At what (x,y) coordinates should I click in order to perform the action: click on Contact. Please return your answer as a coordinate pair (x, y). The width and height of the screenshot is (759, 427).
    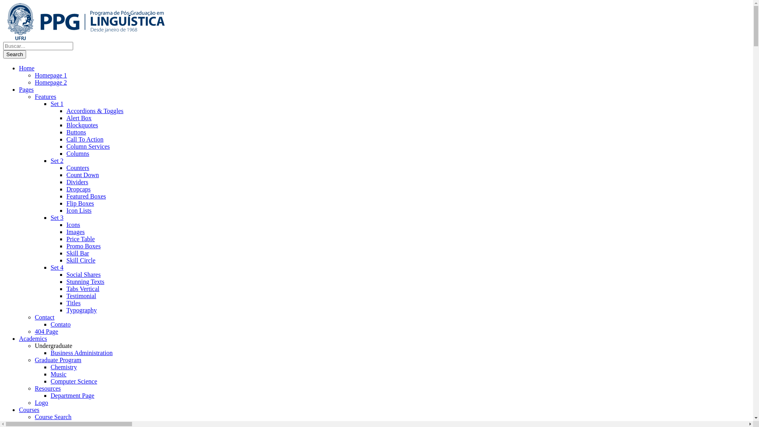
    Looking at the image, I should click on (45, 317).